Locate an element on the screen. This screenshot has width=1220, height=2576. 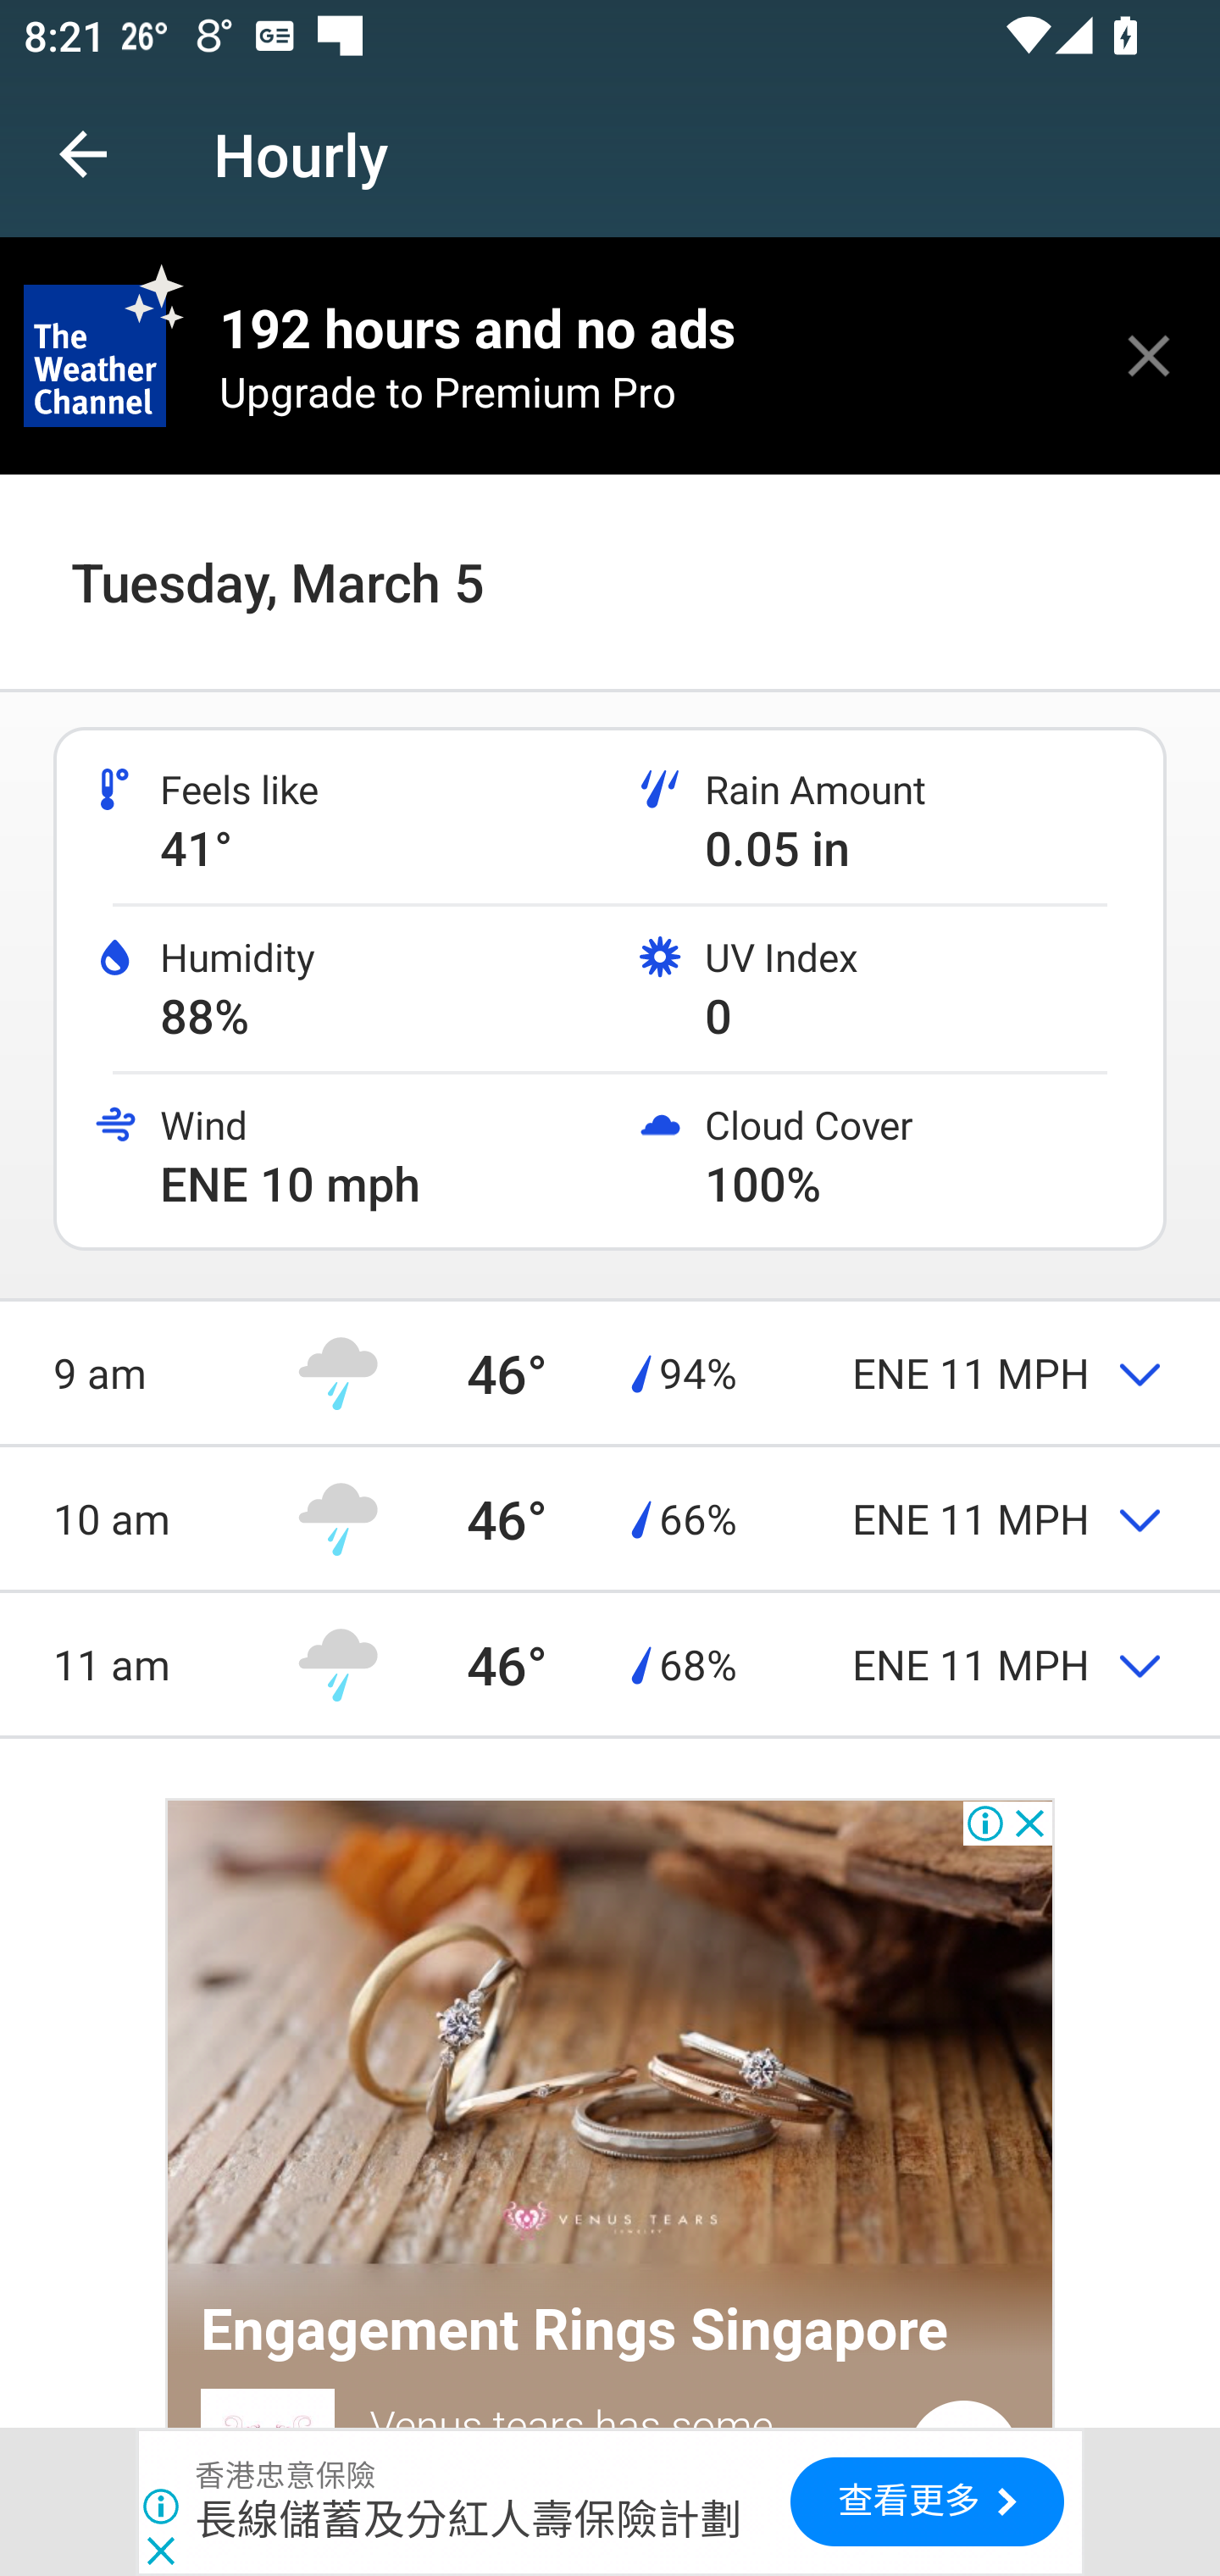
Engagement Rings Singapore is located at coordinates (574, 2329).